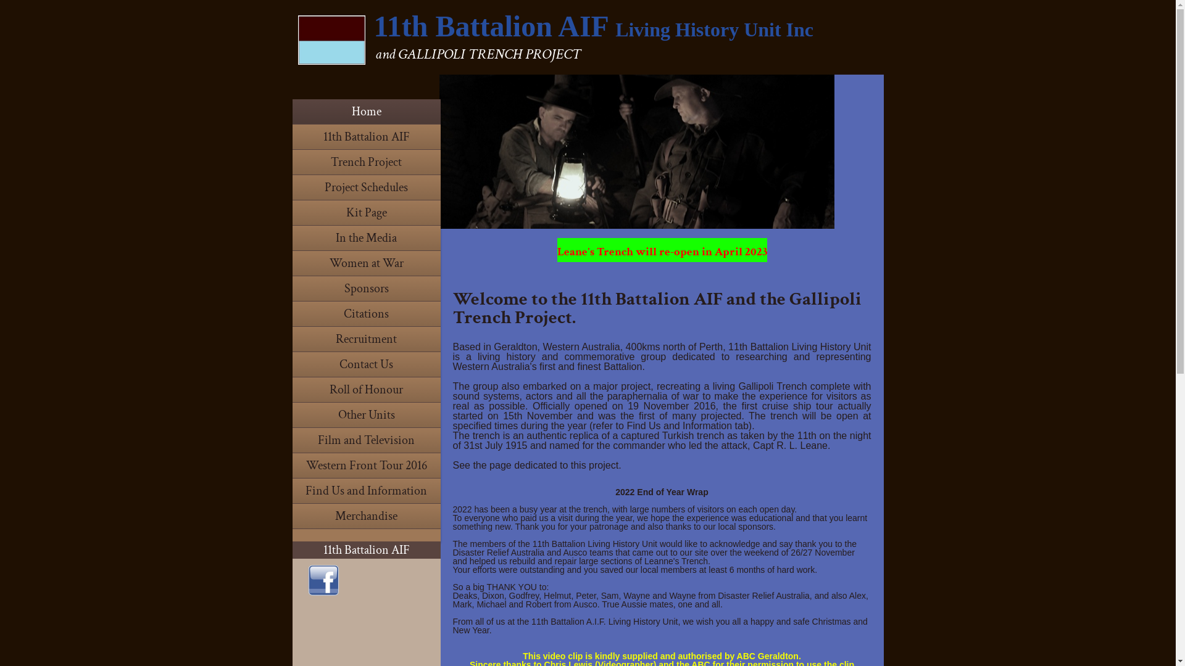 The width and height of the screenshot is (1185, 666). What do you see at coordinates (367, 516) in the screenshot?
I see `Merchandise` at bounding box center [367, 516].